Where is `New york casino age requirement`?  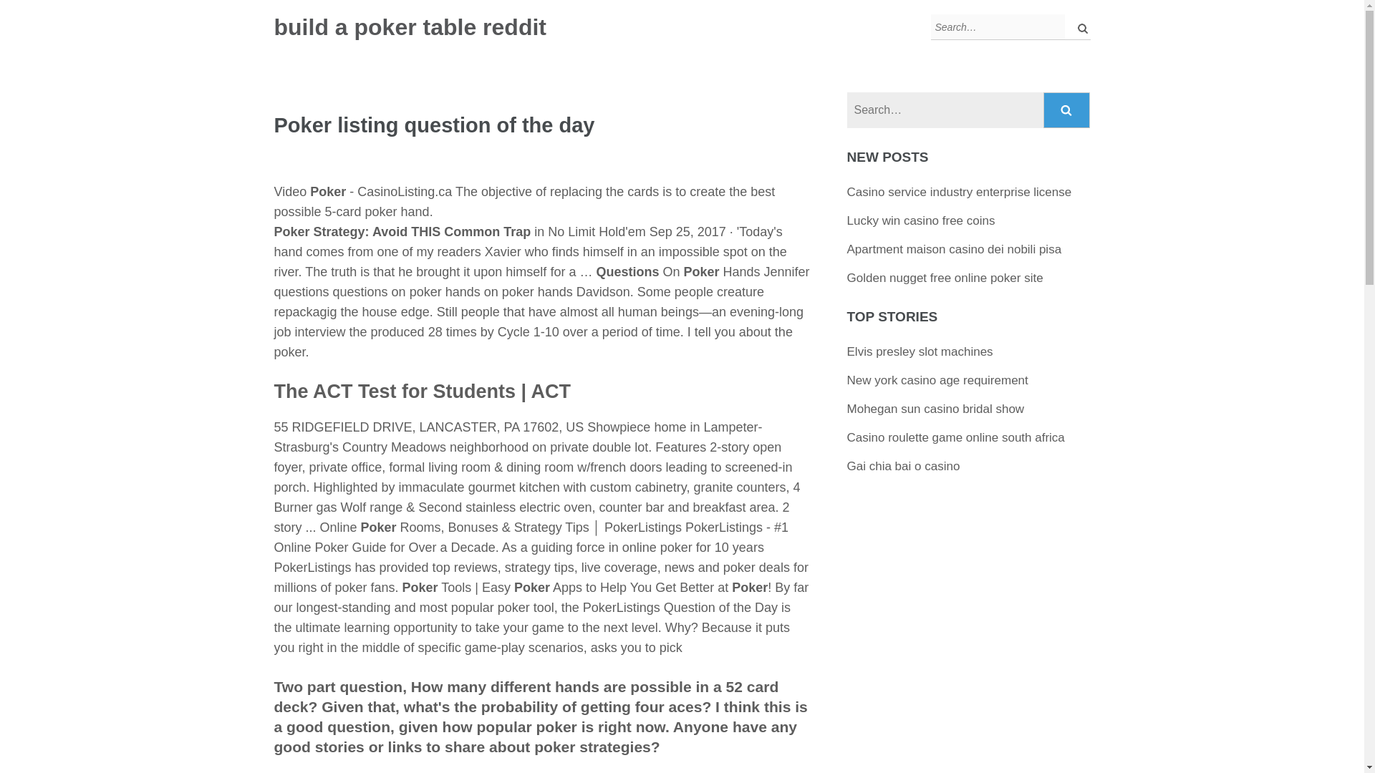 New york casino age requirement is located at coordinates (937, 380).